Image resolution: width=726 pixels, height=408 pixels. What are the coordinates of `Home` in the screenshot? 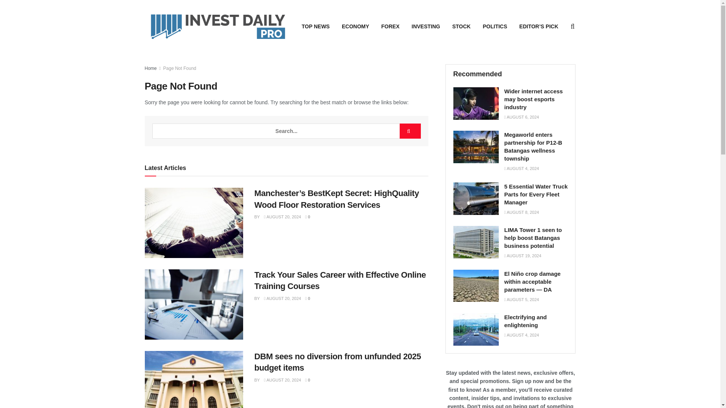 It's located at (150, 68).